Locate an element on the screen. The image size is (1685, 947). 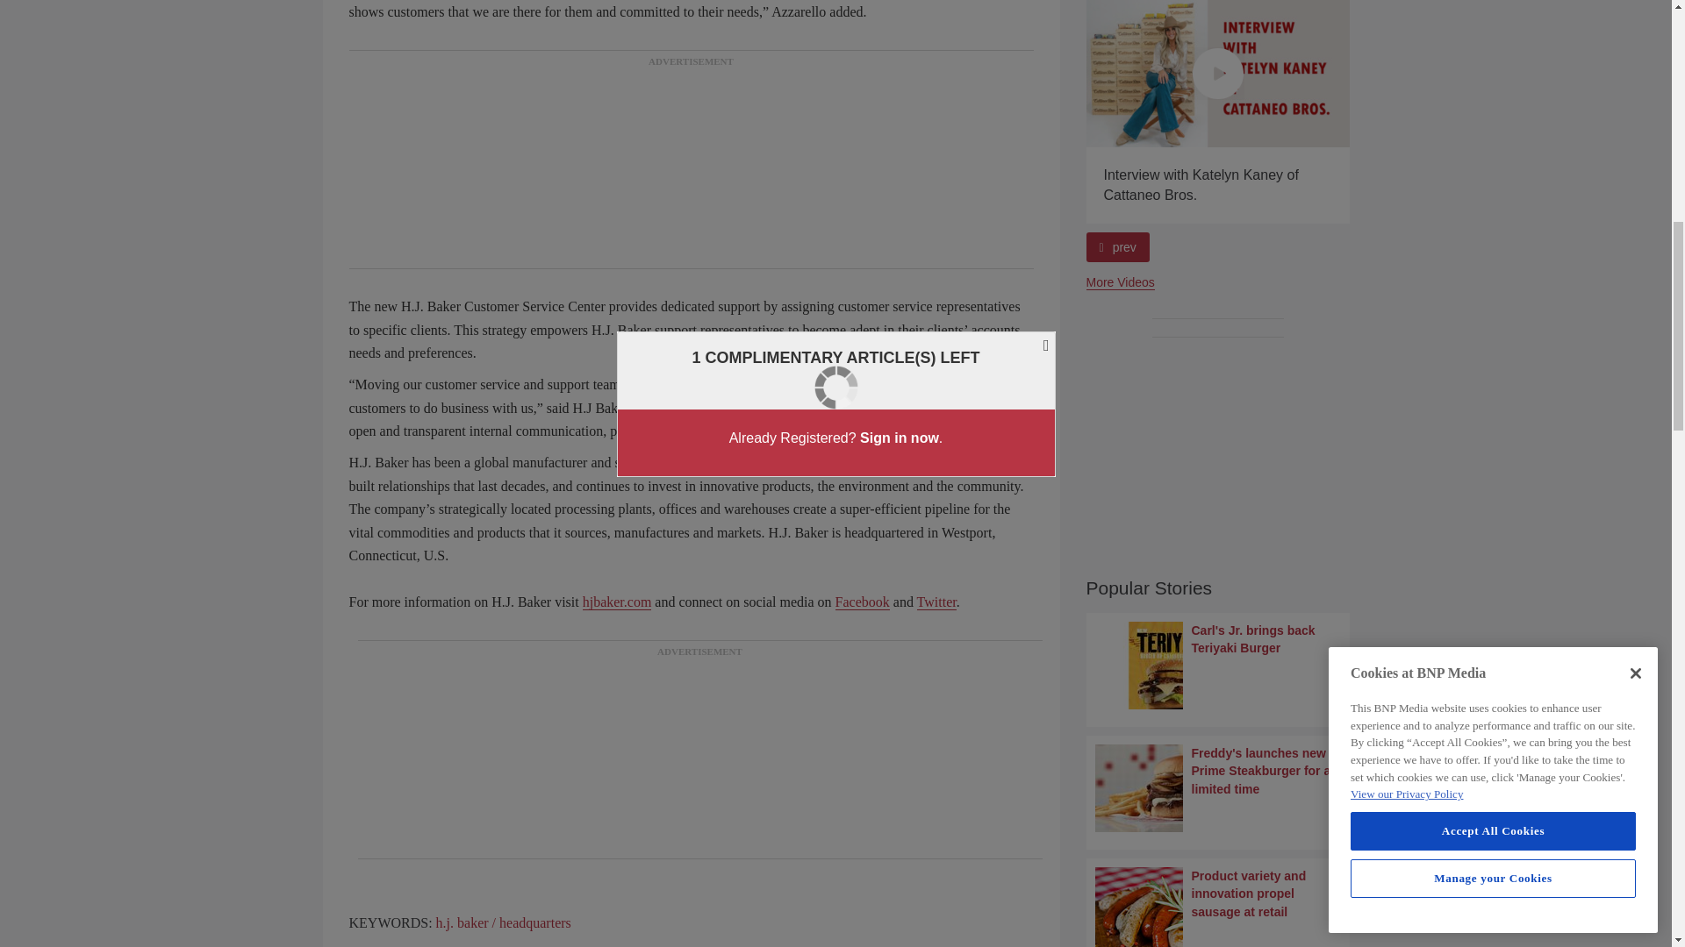
Product variety and innovation propel sausage at retail is located at coordinates (1218, 907).